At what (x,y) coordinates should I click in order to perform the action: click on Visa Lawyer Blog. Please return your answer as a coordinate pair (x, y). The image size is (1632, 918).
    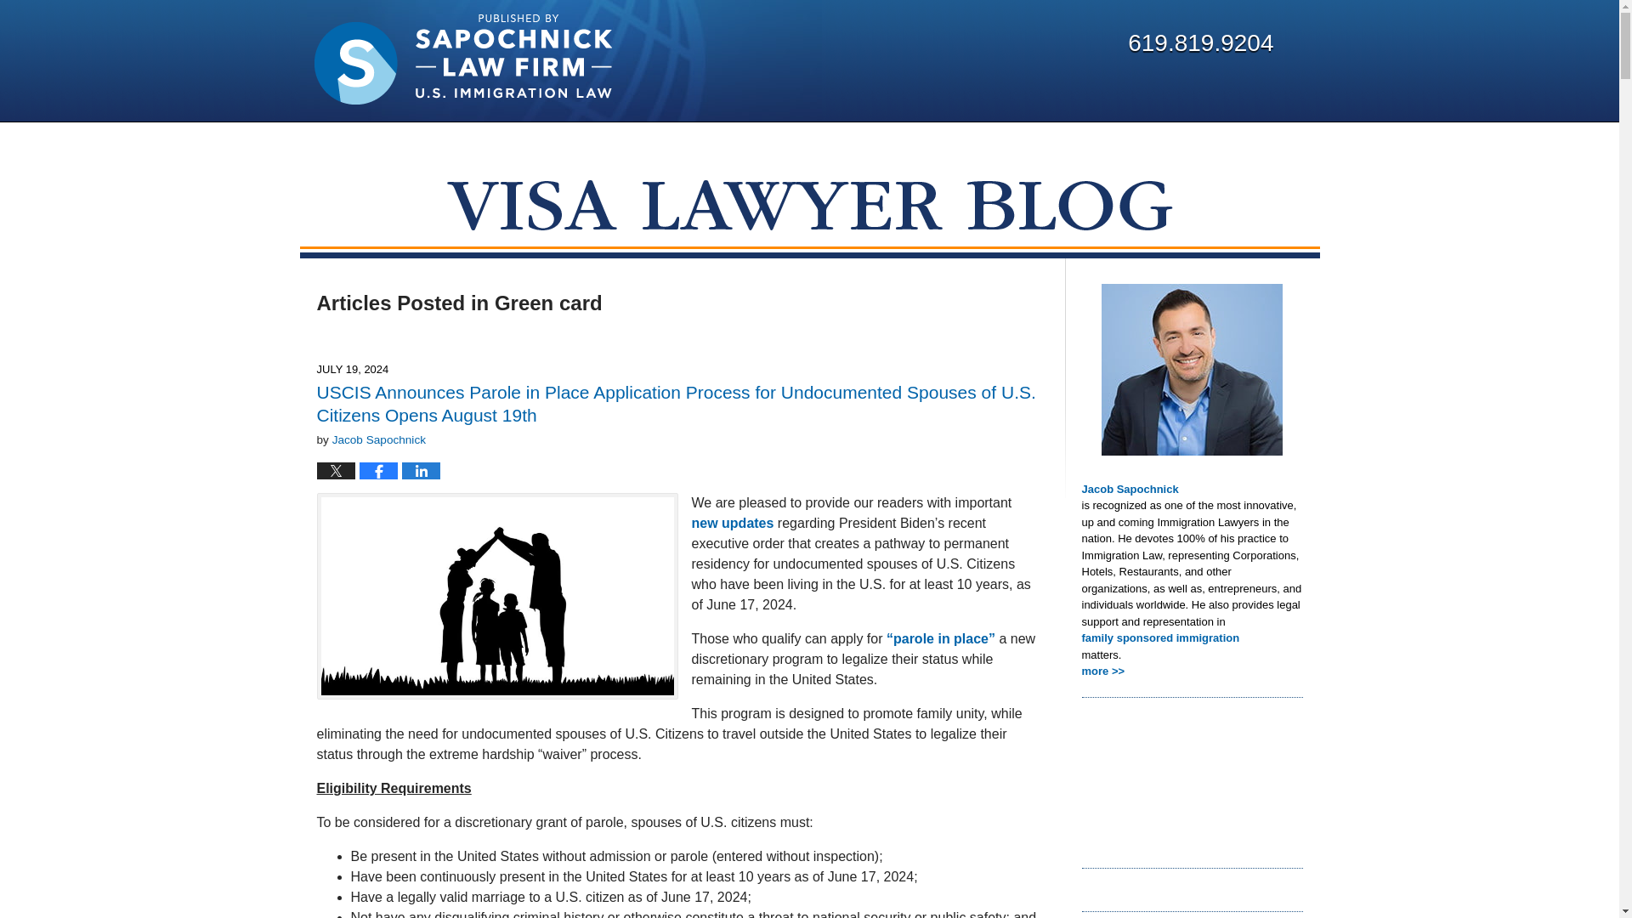
    Looking at the image, I should click on (463, 59).